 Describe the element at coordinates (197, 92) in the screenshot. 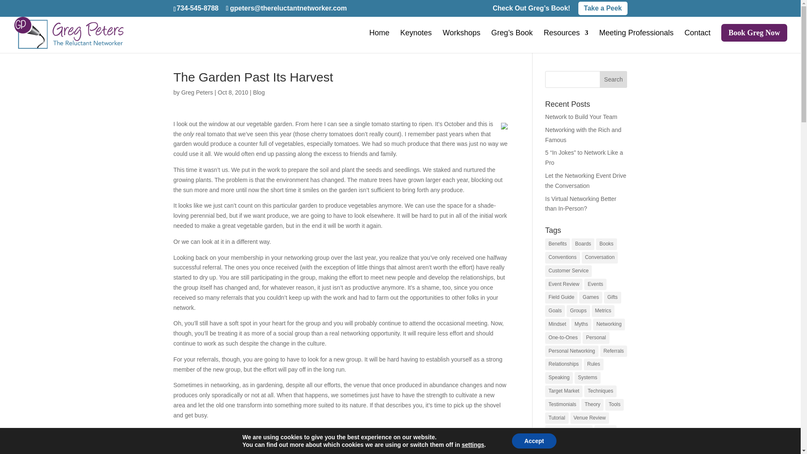

I see `Posts by Greg Peters` at that location.